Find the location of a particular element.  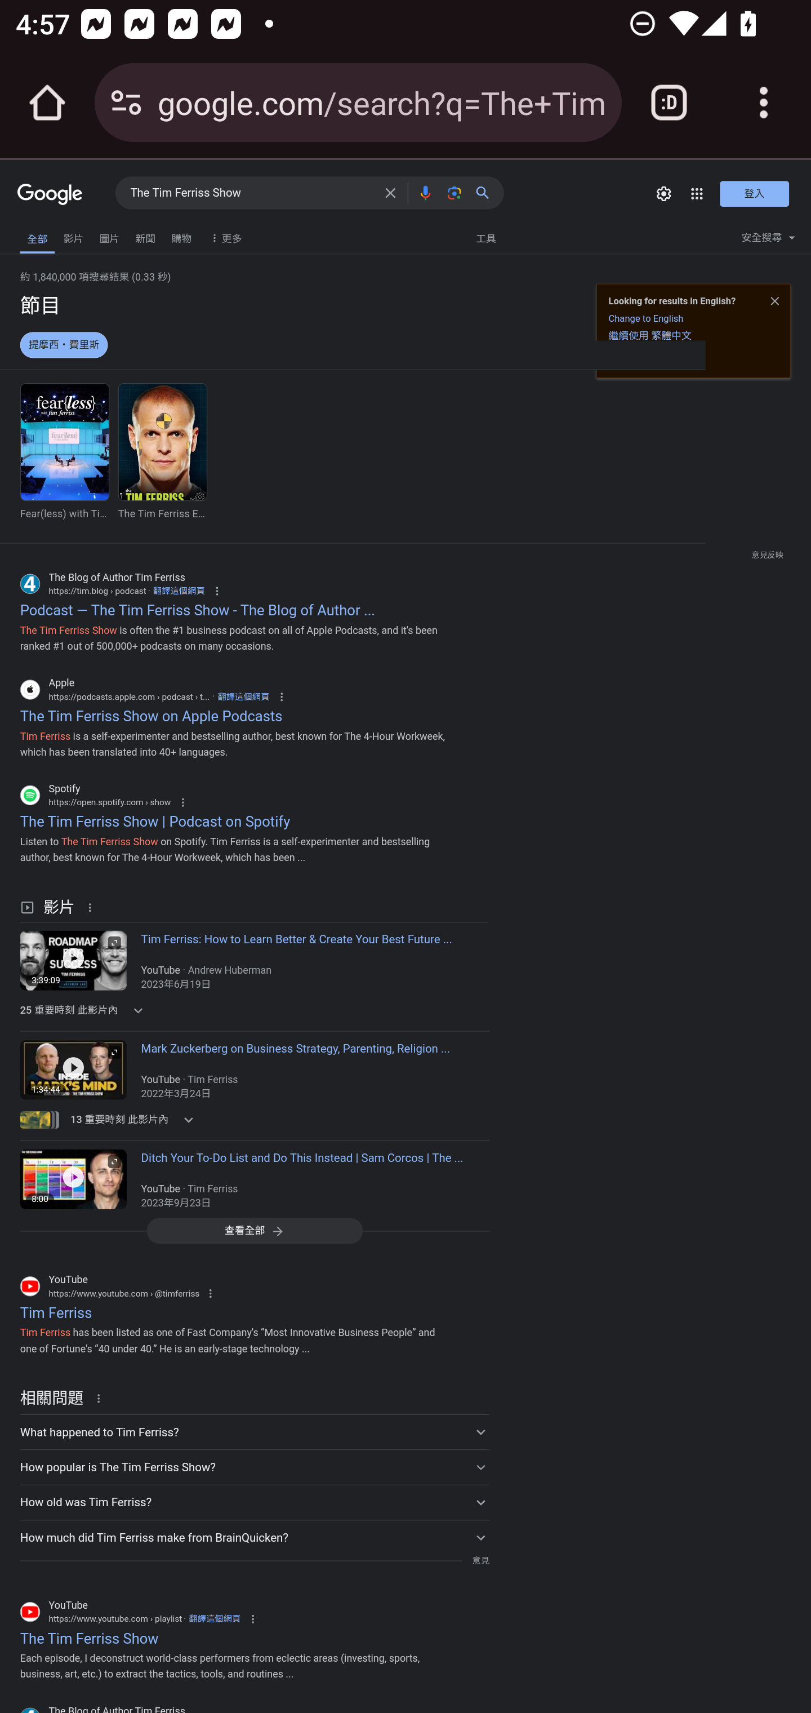

安全搜尋 is located at coordinates (768, 240).